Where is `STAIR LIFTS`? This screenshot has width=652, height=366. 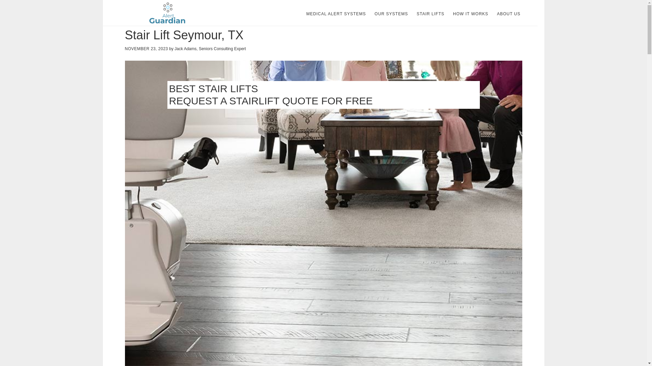
STAIR LIFTS is located at coordinates (430, 14).